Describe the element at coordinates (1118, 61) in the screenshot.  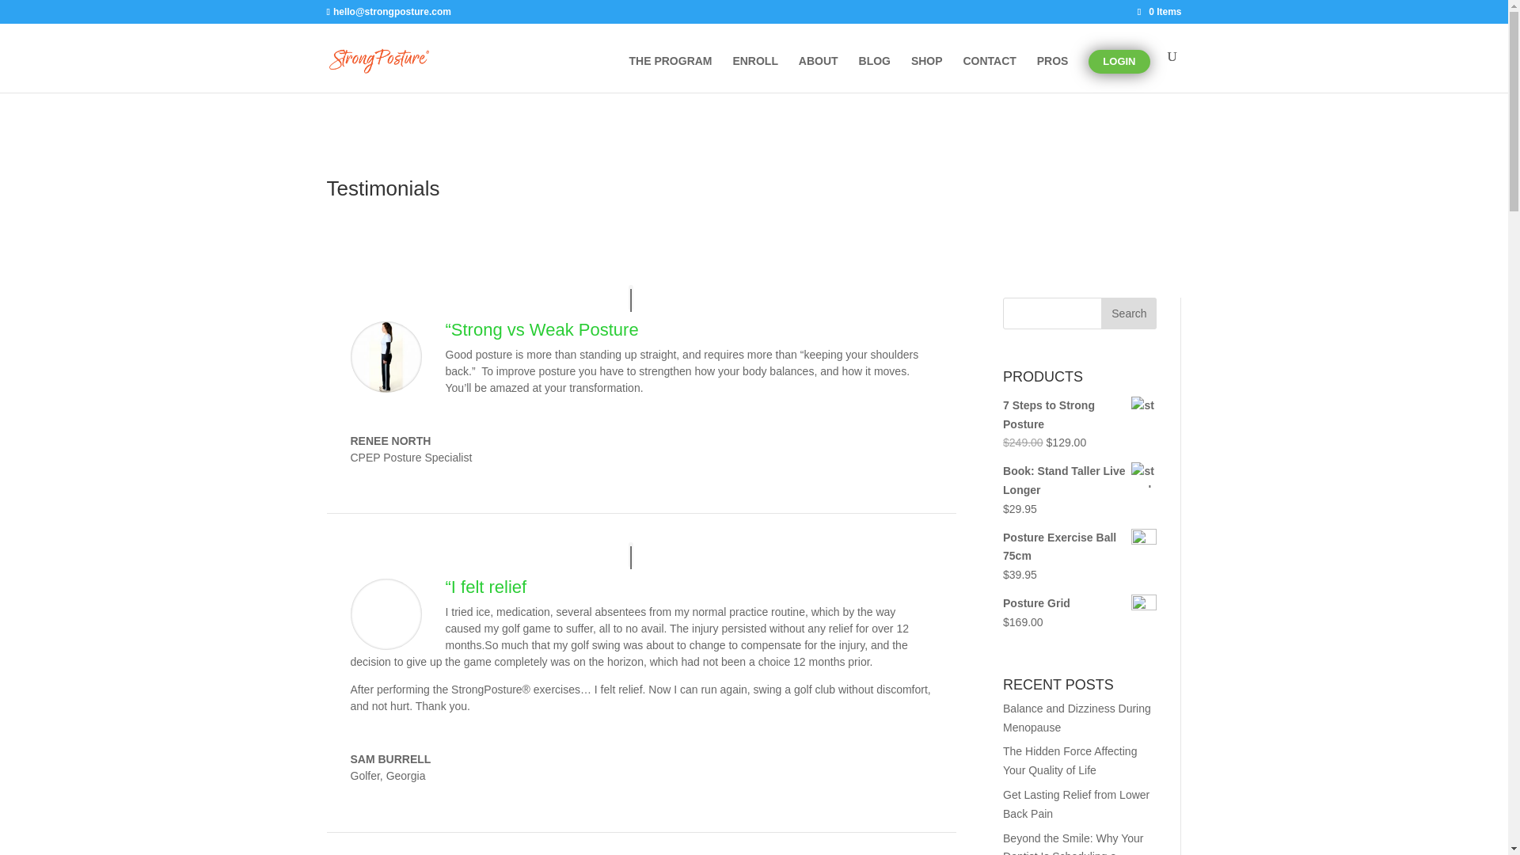
I see `LOGIN` at that location.